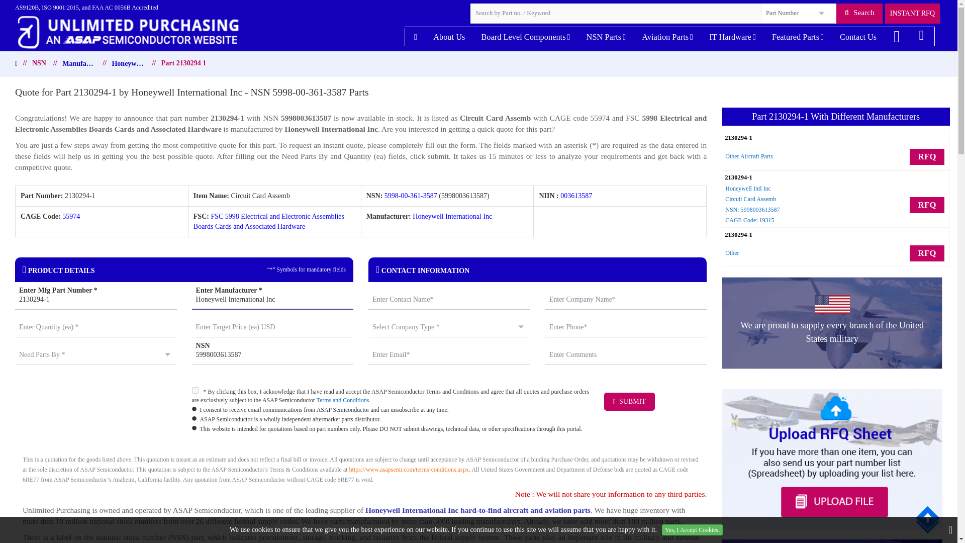  Describe the element at coordinates (667, 37) in the screenshot. I see `Aviation Parts` at that location.